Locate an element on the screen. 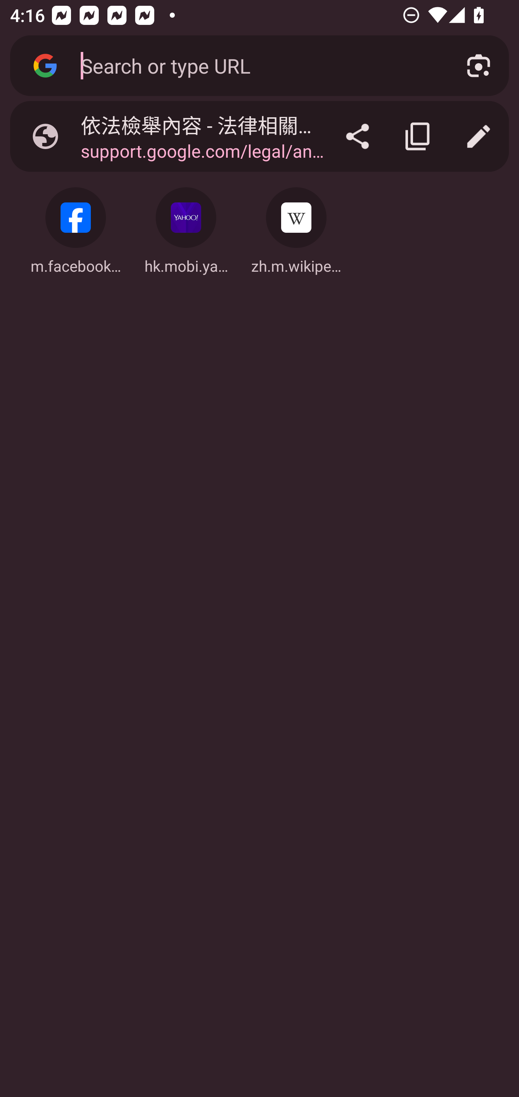  Share… is located at coordinates (358, 136).